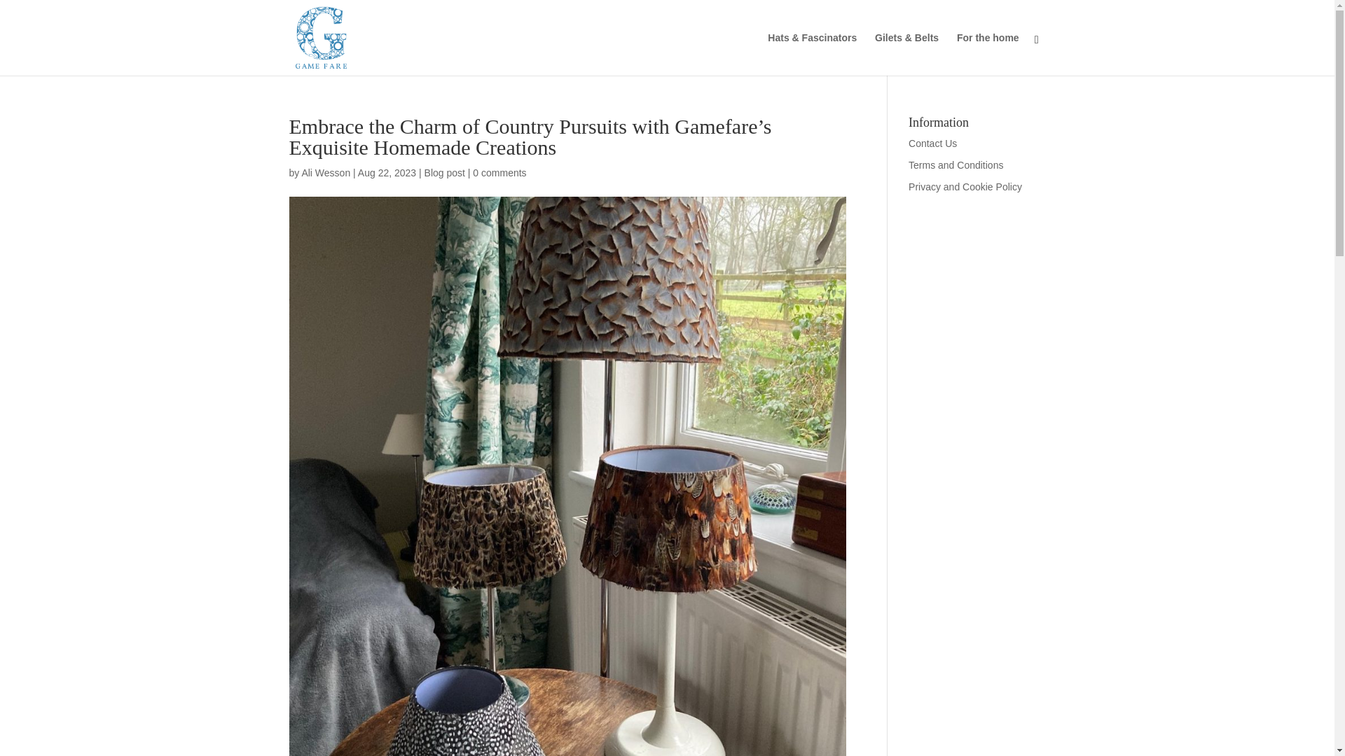  Describe the element at coordinates (499, 172) in the screenshot. I see `0 comments` at that location.